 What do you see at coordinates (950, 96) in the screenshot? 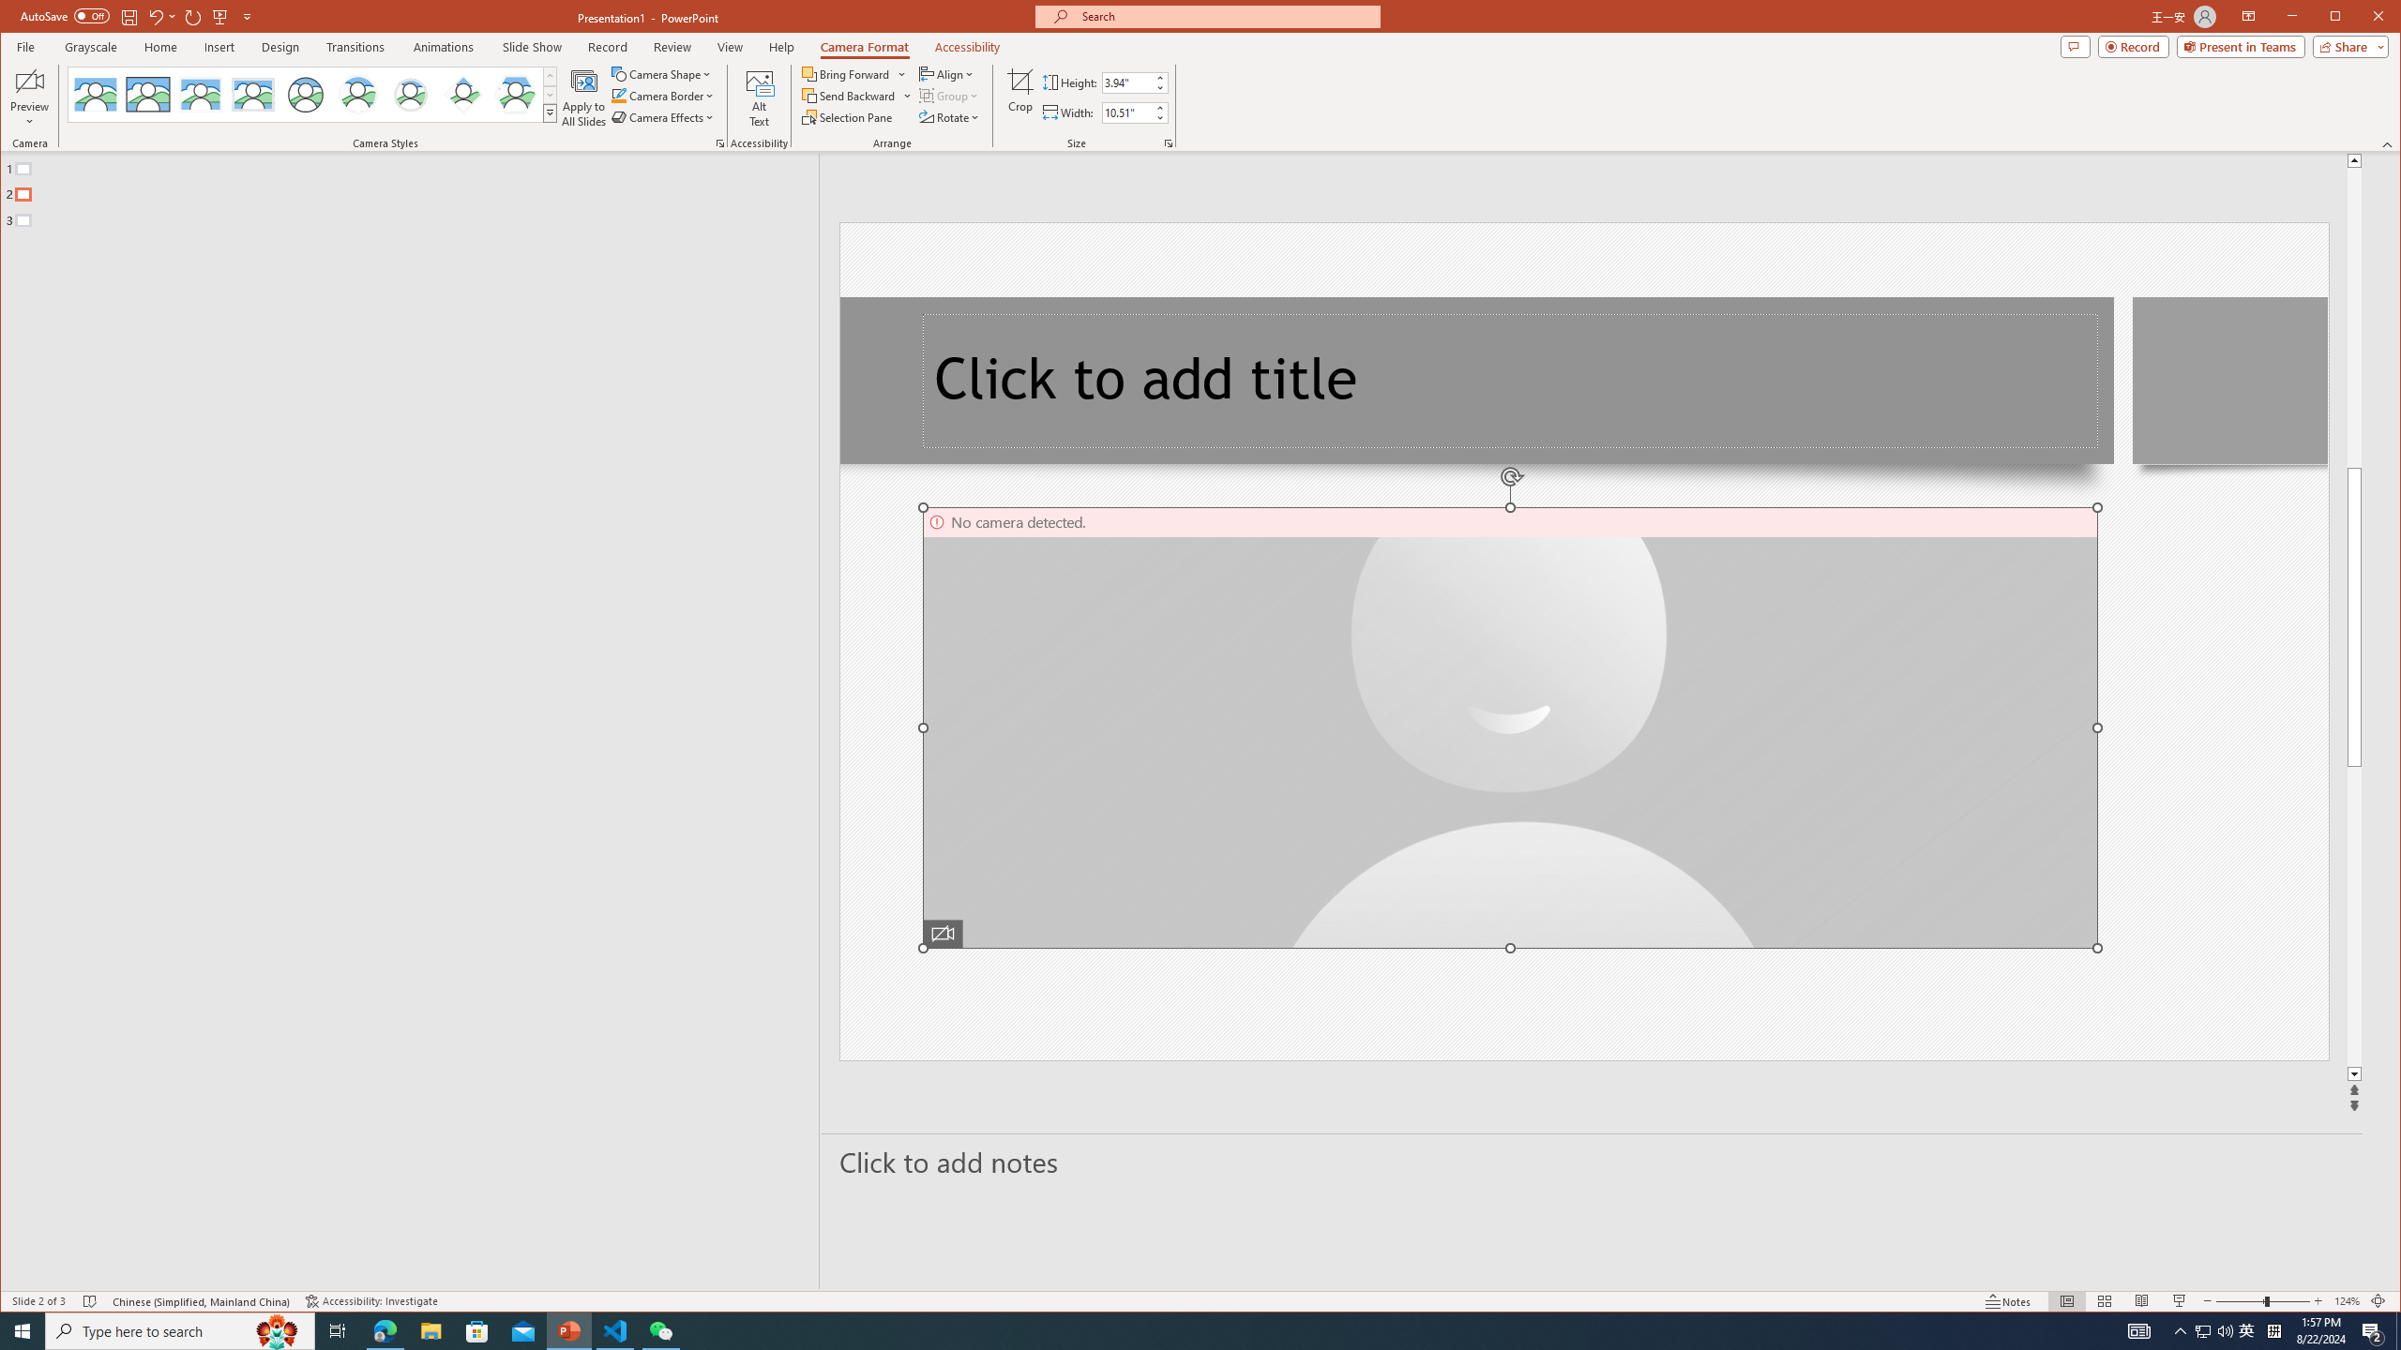
I see `Group` at bounding box center [950, 96].